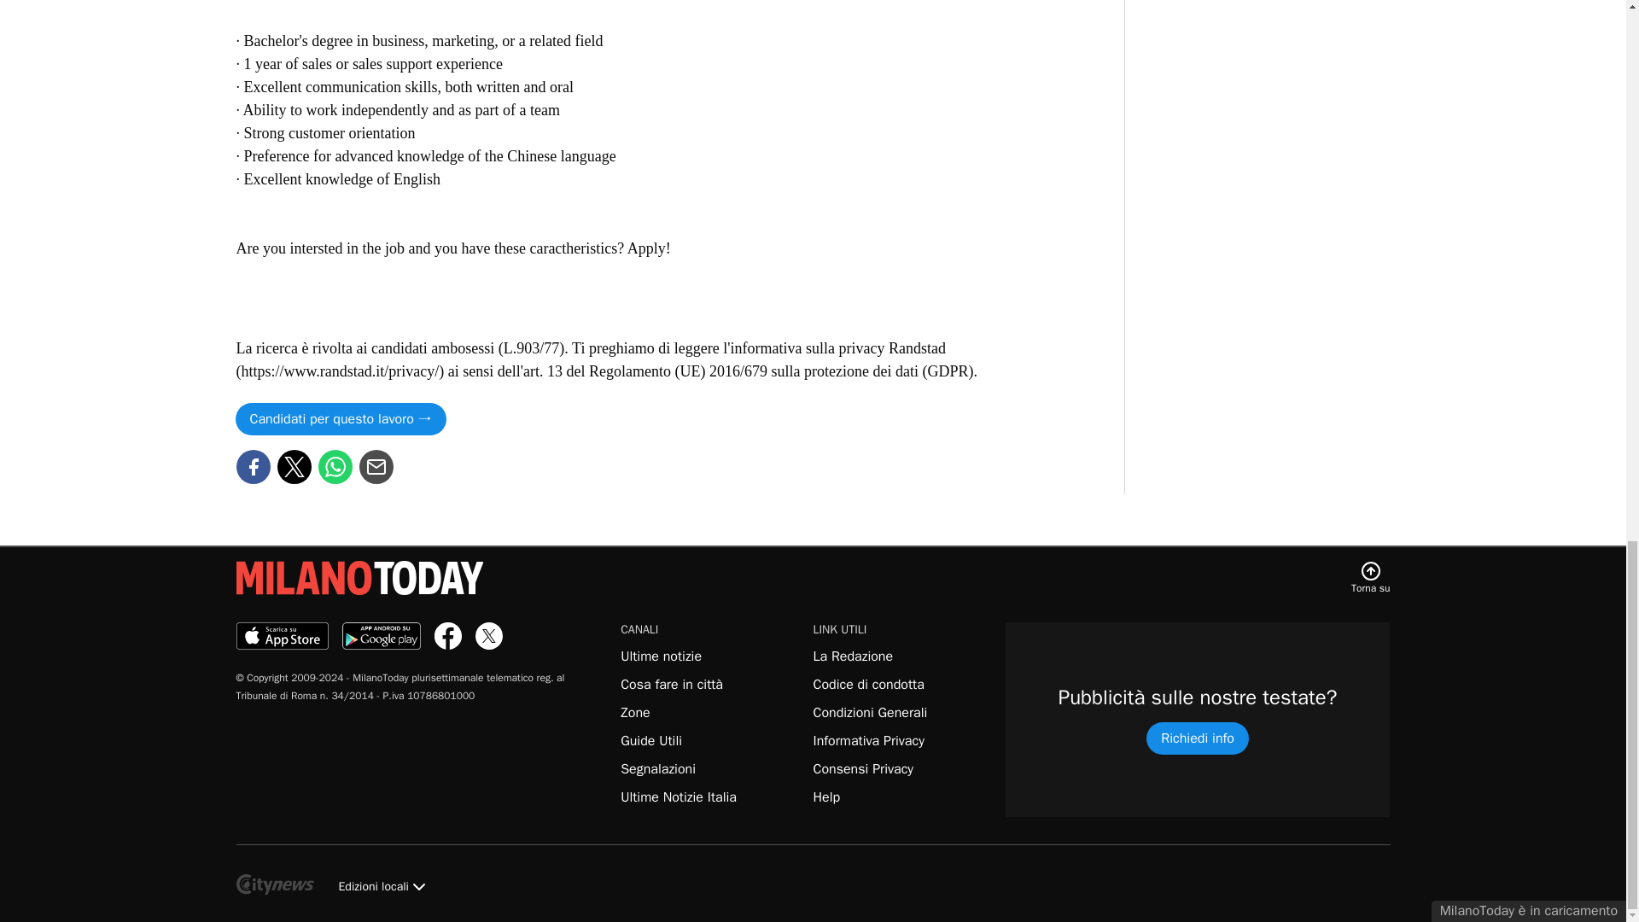 The height and width of the screenshot is (922, 1639). I want to click on Ultime Notizie Italia, so click(678, 797).